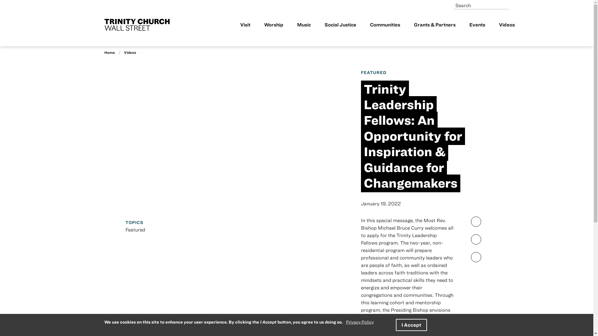  What do you see at coordinates (297, 3) in the screenshot?
I see `Skip to main content` at bounding box center [297, 3].